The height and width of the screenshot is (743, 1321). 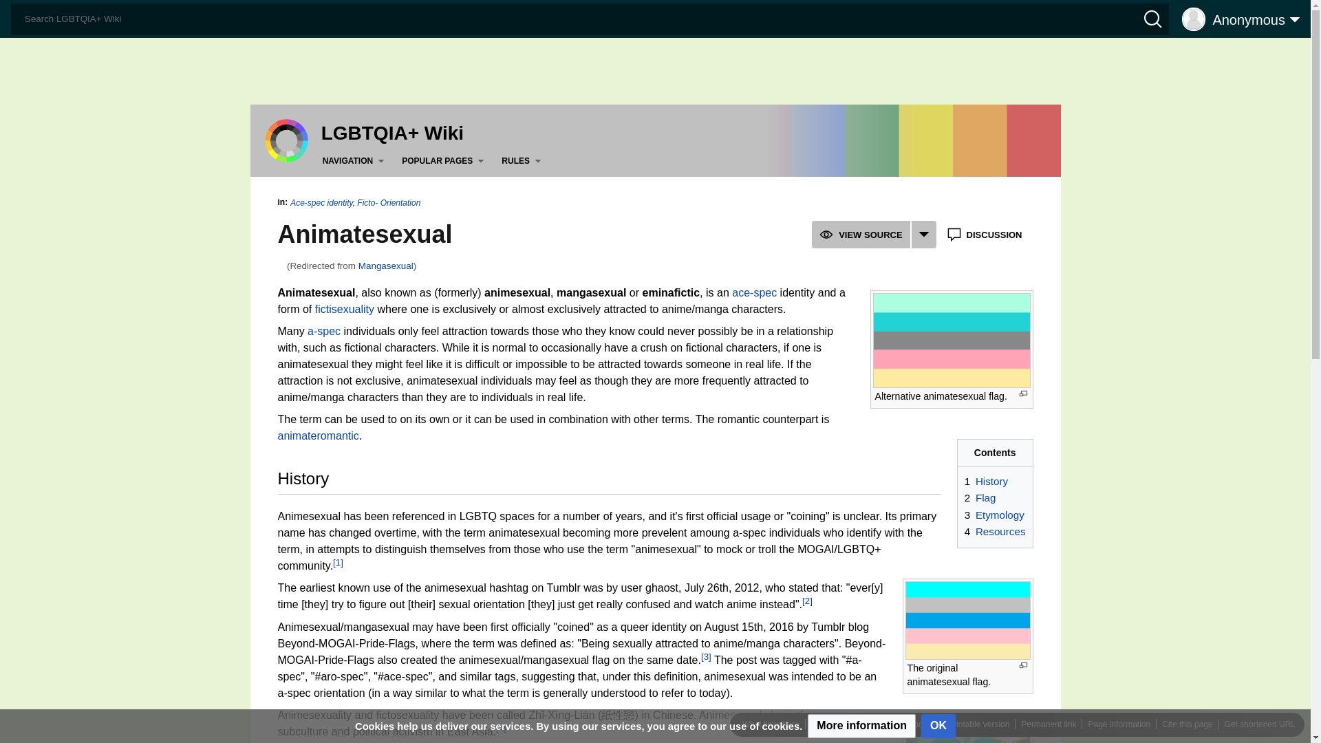 I want to click on RULES, so click(x=524, y=161).